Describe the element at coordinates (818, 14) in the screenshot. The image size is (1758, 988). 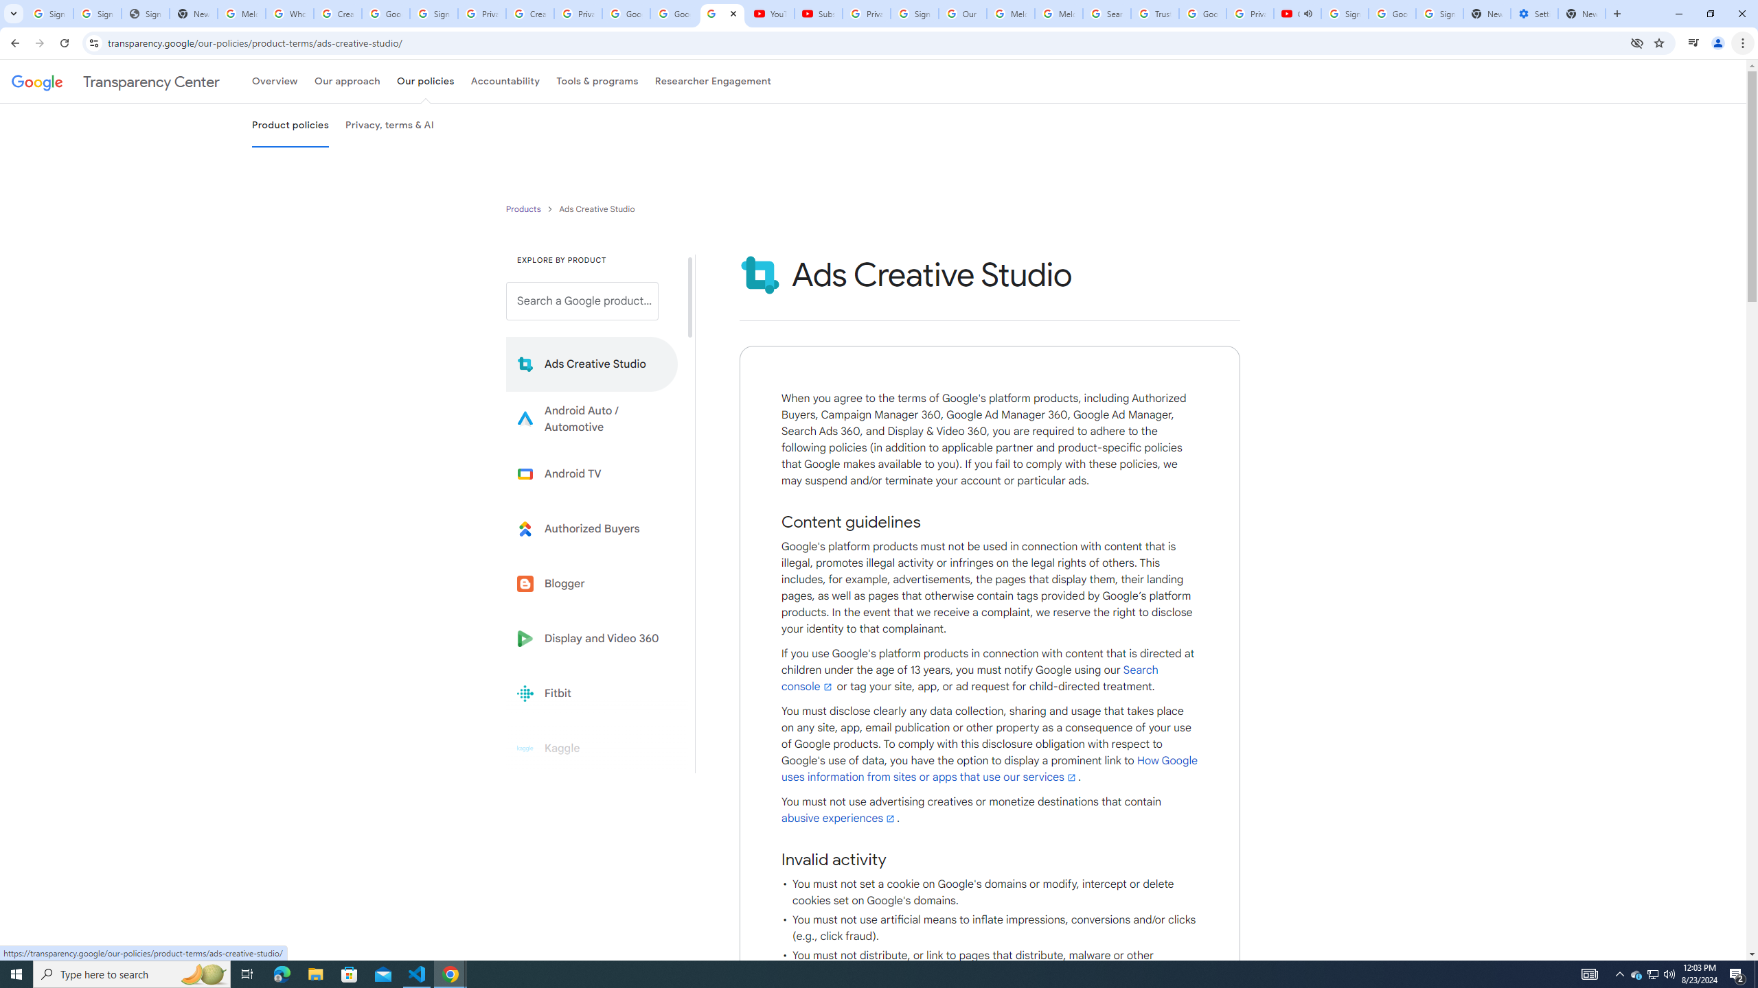
I see `Subscriptions - YouTube` at that location.